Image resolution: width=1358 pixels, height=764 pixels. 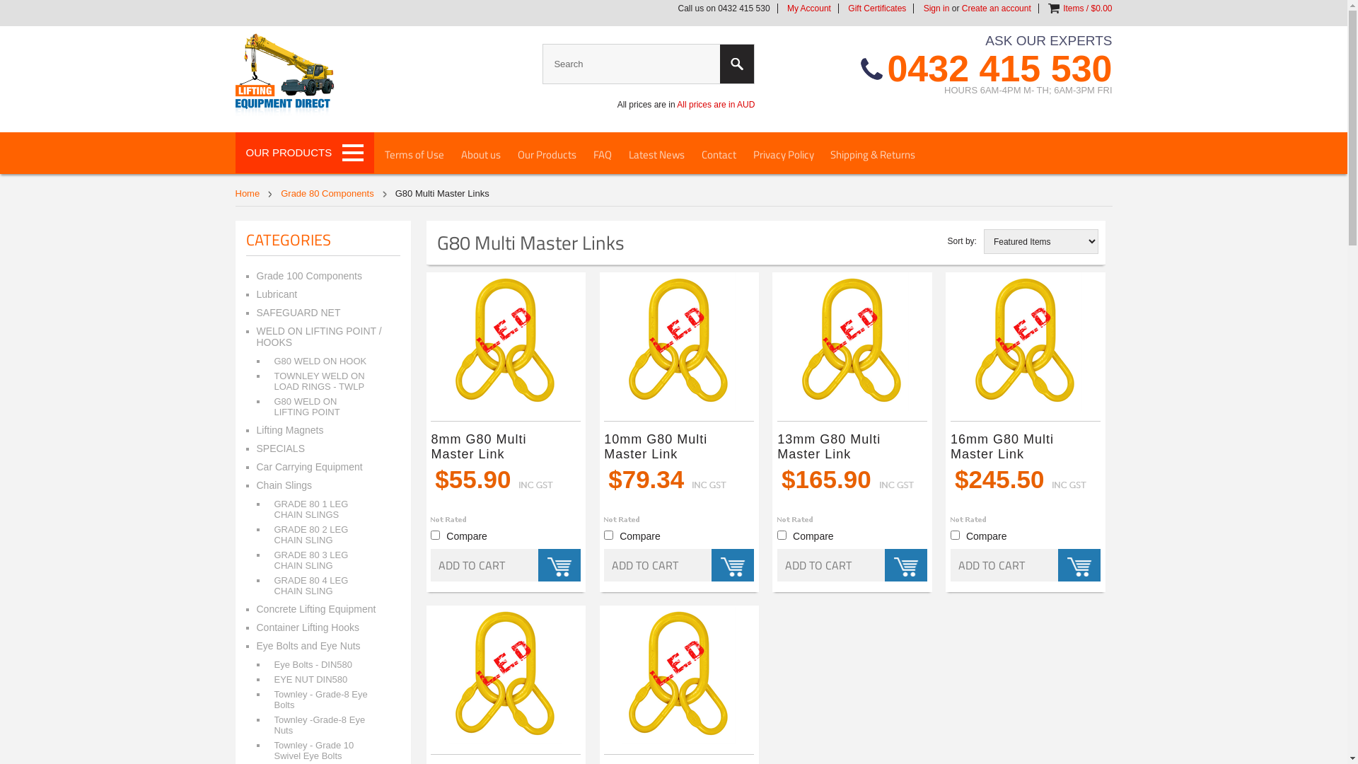 What do you see at coordinates (679, 565) in the screenshot?
I see `ADD TO CART` at bounding box center [679, 565].